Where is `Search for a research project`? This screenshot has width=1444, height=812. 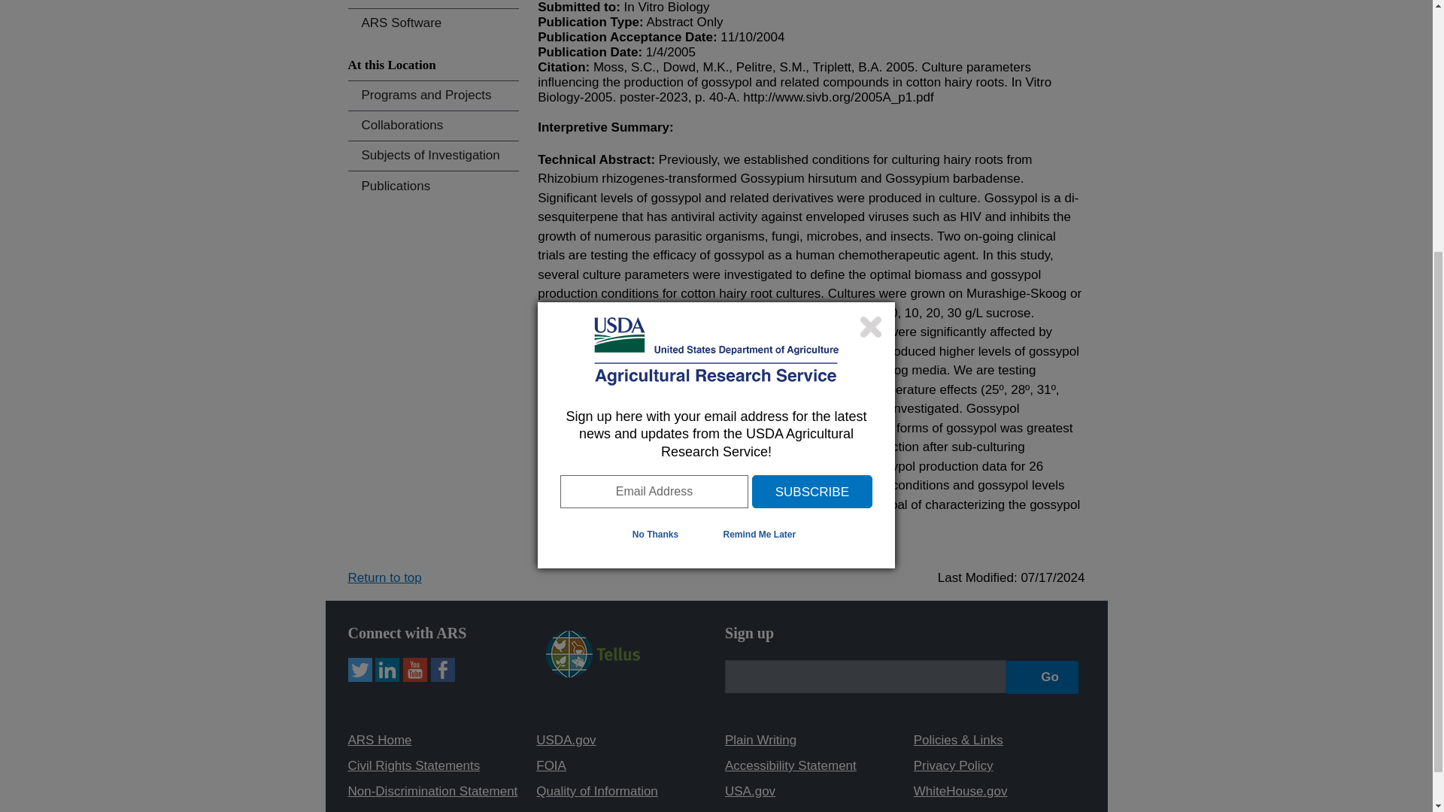 Search for a research project is located at coordinates (433, 3).